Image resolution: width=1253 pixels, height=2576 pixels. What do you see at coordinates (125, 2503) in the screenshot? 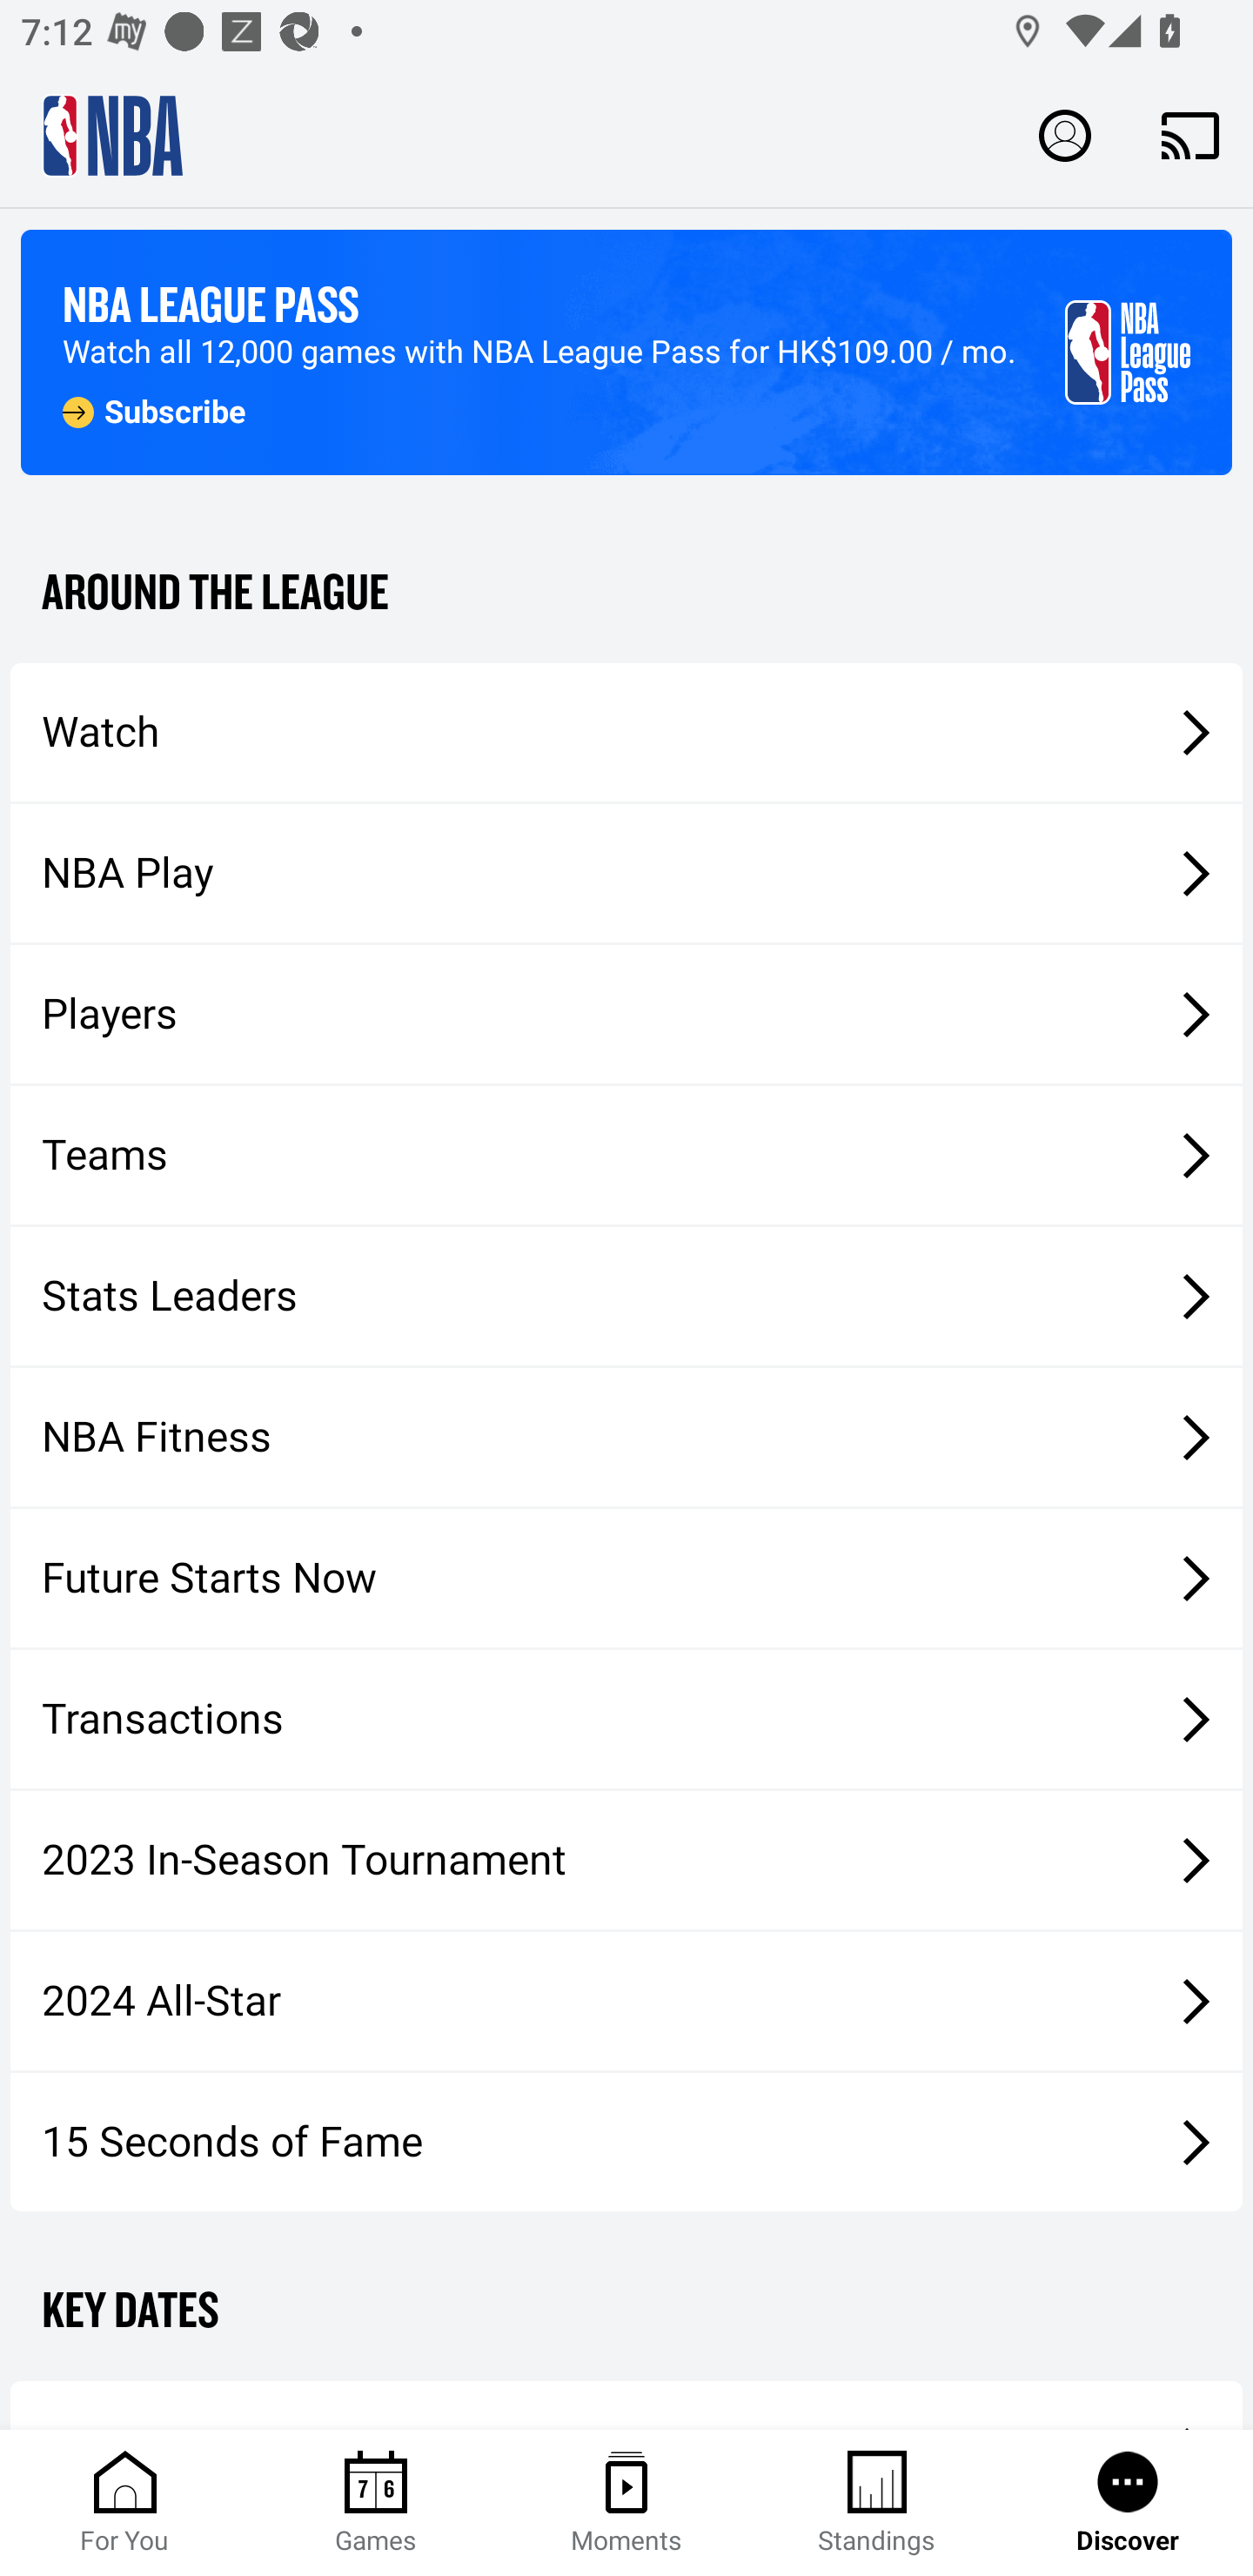
I see `For You` at bounding box center [125, 2503].